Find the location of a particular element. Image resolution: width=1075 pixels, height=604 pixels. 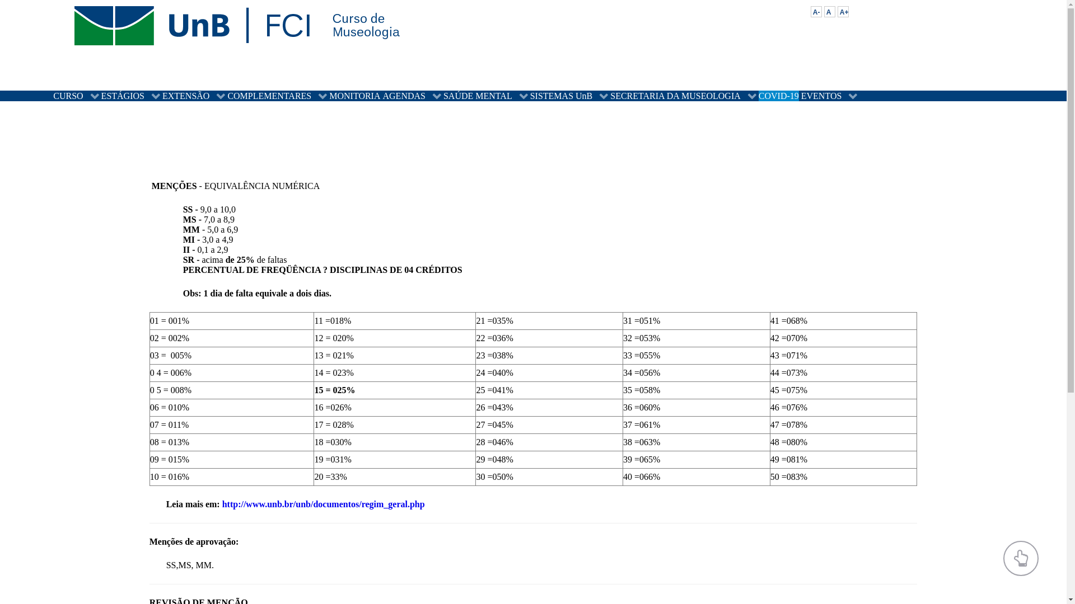

COVID-19 is located at coordinates (779, 96).